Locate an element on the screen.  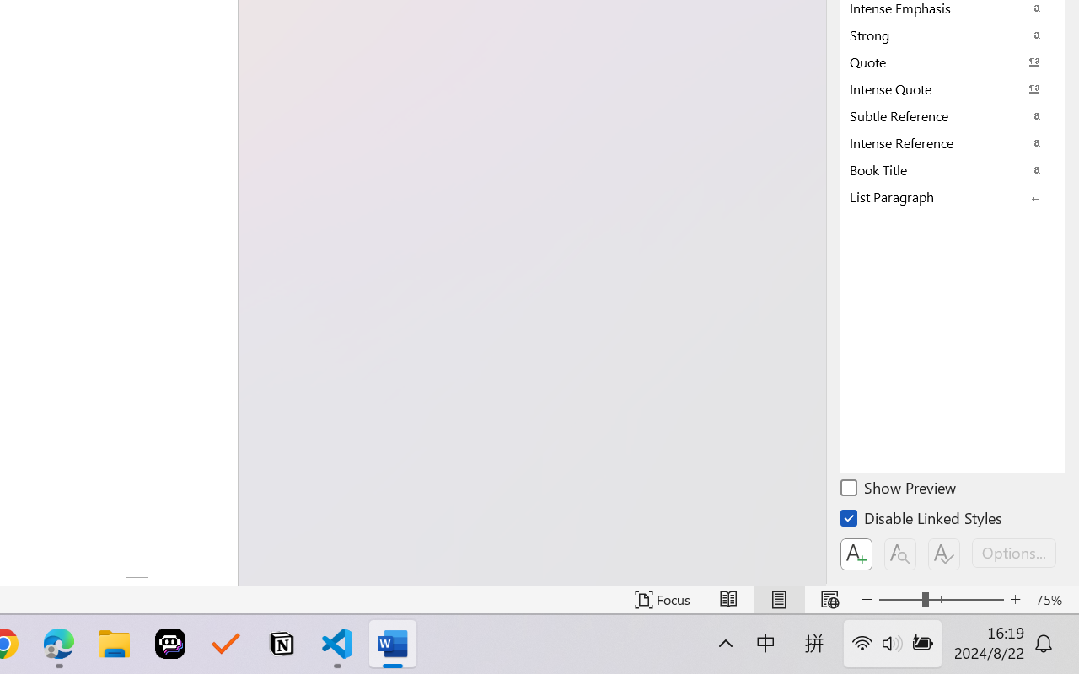
Disable Linked Styles is located at coordinates (922, 521).